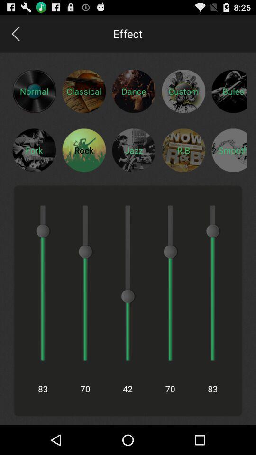  What do you see at coordinates (15, 33) in the screenshot?
I see `go back` at bounding box center [15, 33].